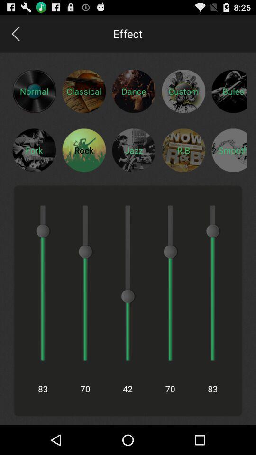  What do you see at coordinates (15, 33) in the screenshot?
I see `go back` at bounding box center [15, 33].